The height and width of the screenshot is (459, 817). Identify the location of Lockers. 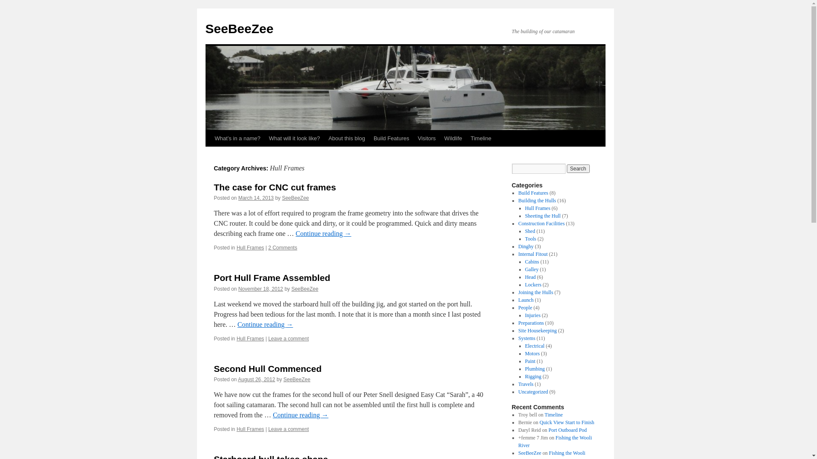
(534, 285).